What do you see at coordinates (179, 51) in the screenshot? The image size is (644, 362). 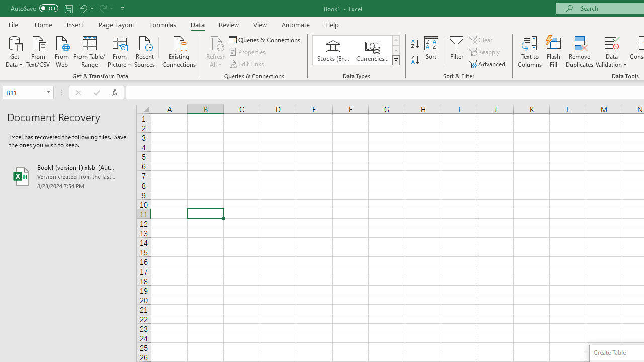 I see `Existing Connections` at bounding box center [179, 51].